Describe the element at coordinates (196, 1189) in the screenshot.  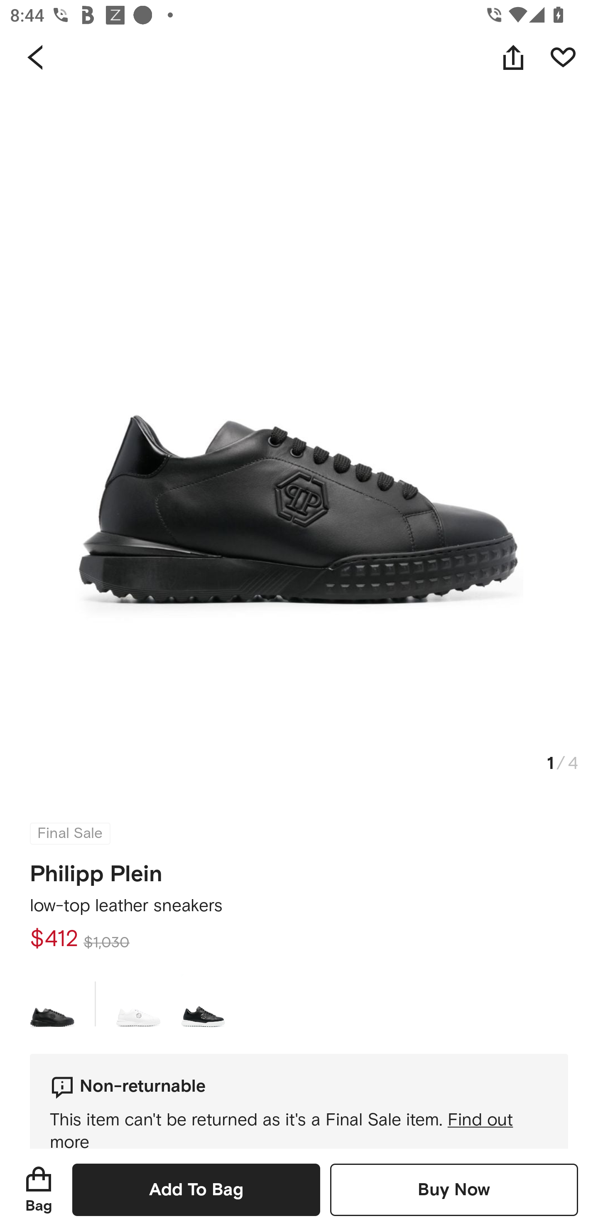
I see `Add To Bag` at that location.